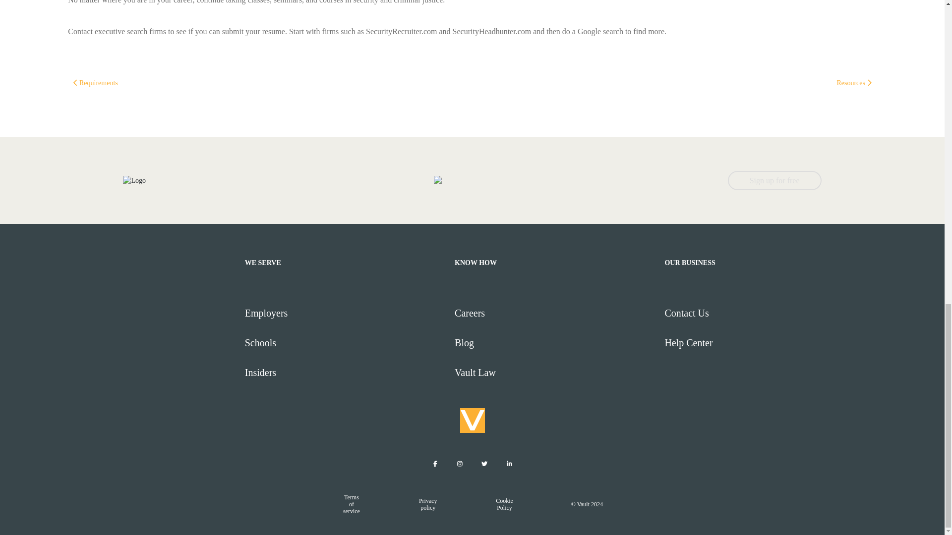  What do you see at coordinates (345, 373) in the screenshot?
I see `Insiders` at bounding box center [345, 373].